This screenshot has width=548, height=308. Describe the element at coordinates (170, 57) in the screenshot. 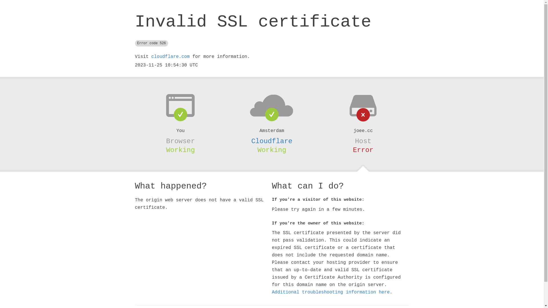

I see `cloudflare.com` at that location.